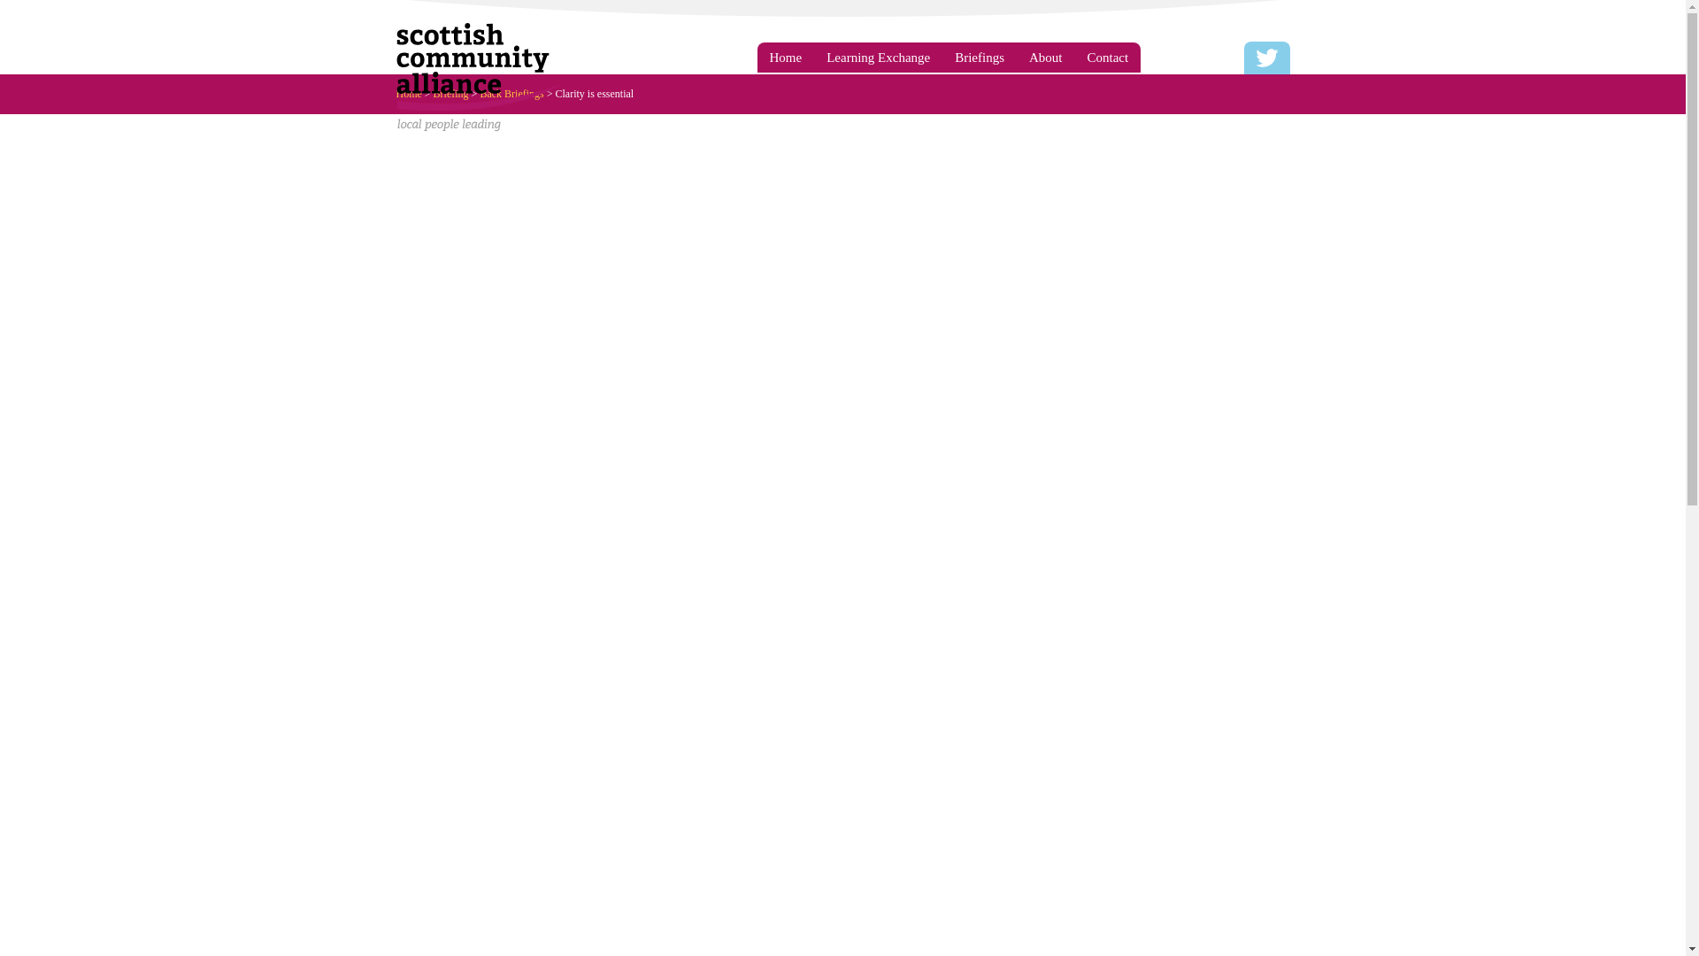  Describe the element at coordinates (517, 94) in the screenshot. I see `Go to Back Briefings.` at that location.